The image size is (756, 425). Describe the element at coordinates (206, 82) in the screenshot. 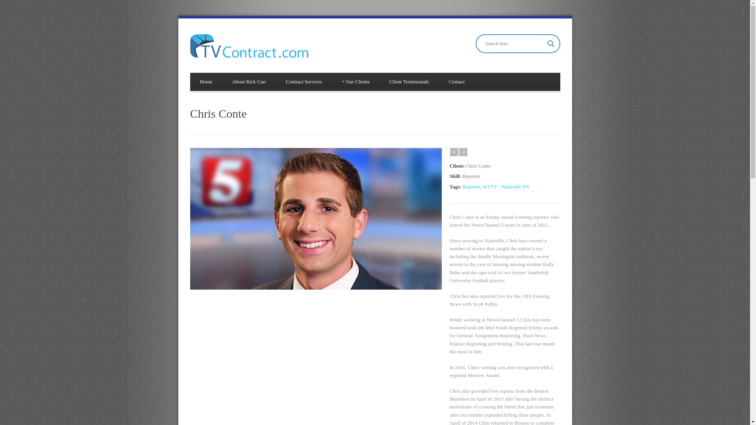

I see `Home` at that location.